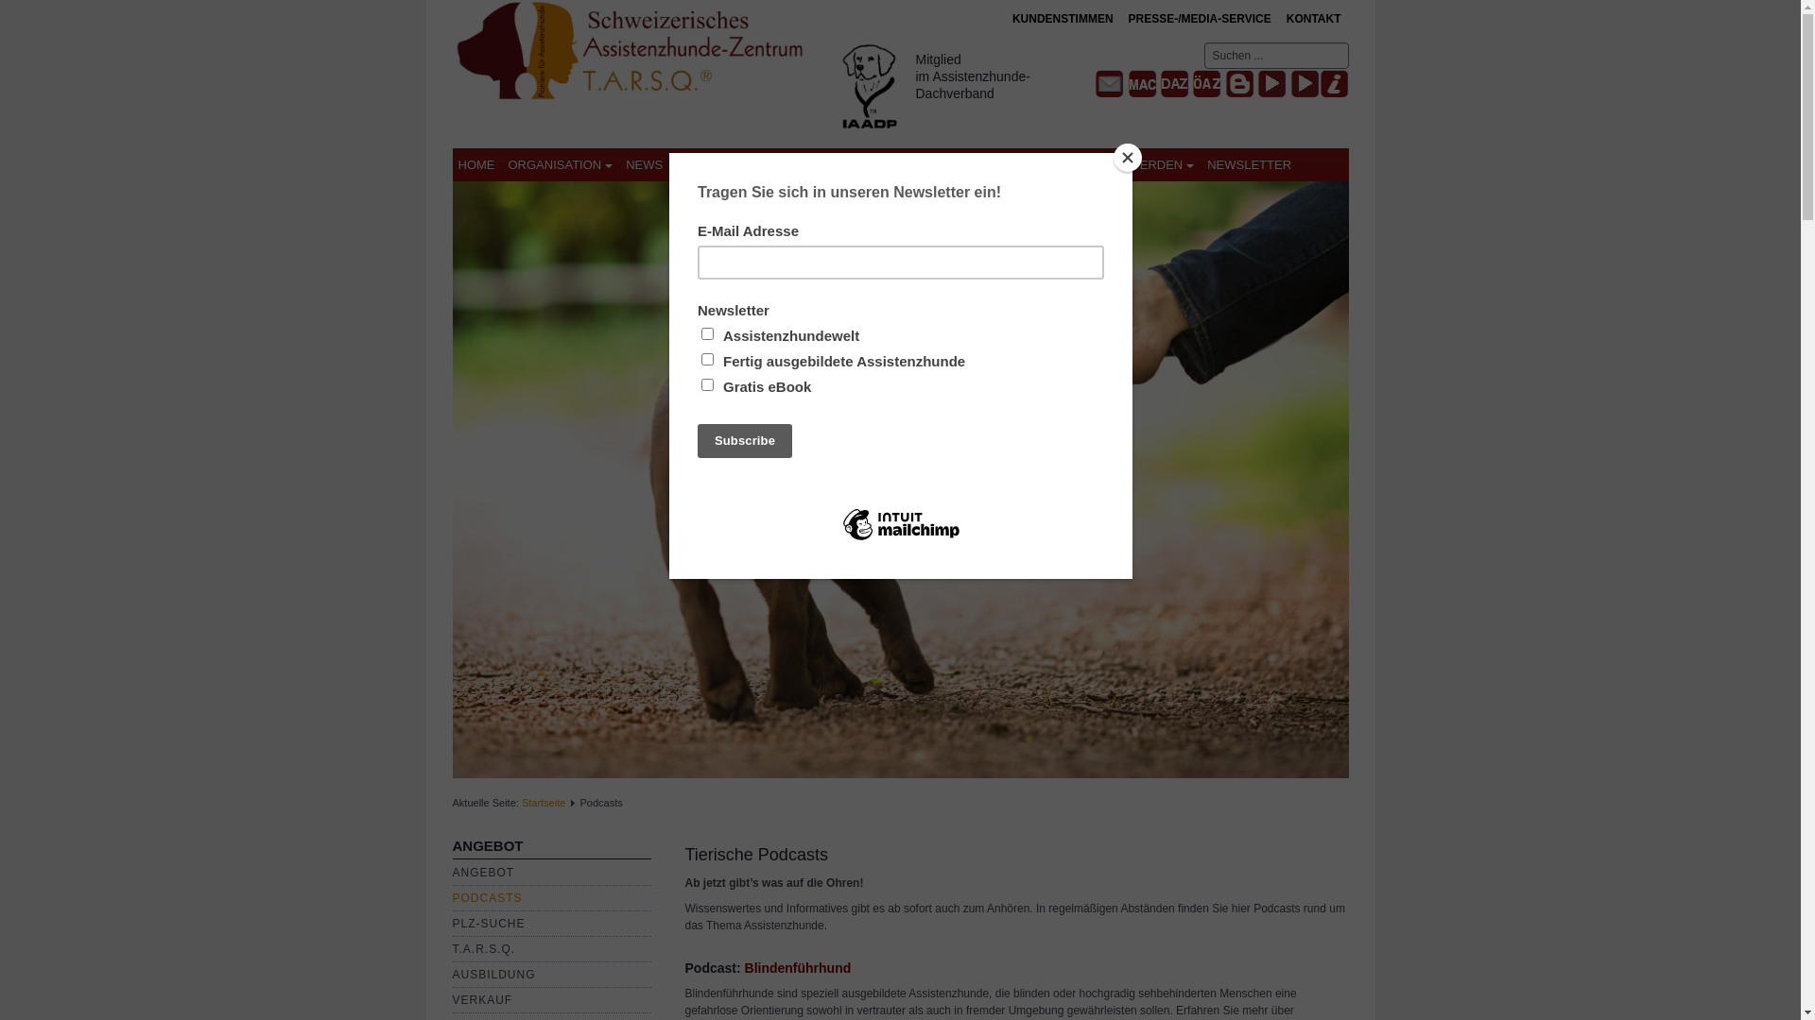 The image size is (1815, 1020). What do you see at coordinates (476, 164) in the screenshot?
I see `HOME` at bounding box center [476, 164].